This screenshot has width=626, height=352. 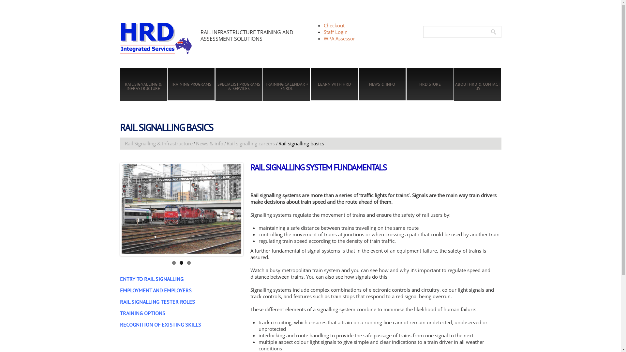 What do you see at coordinates (382, 84) in the screenshot?
I see `NEWS & INFO` at bounding box center [382, 84].